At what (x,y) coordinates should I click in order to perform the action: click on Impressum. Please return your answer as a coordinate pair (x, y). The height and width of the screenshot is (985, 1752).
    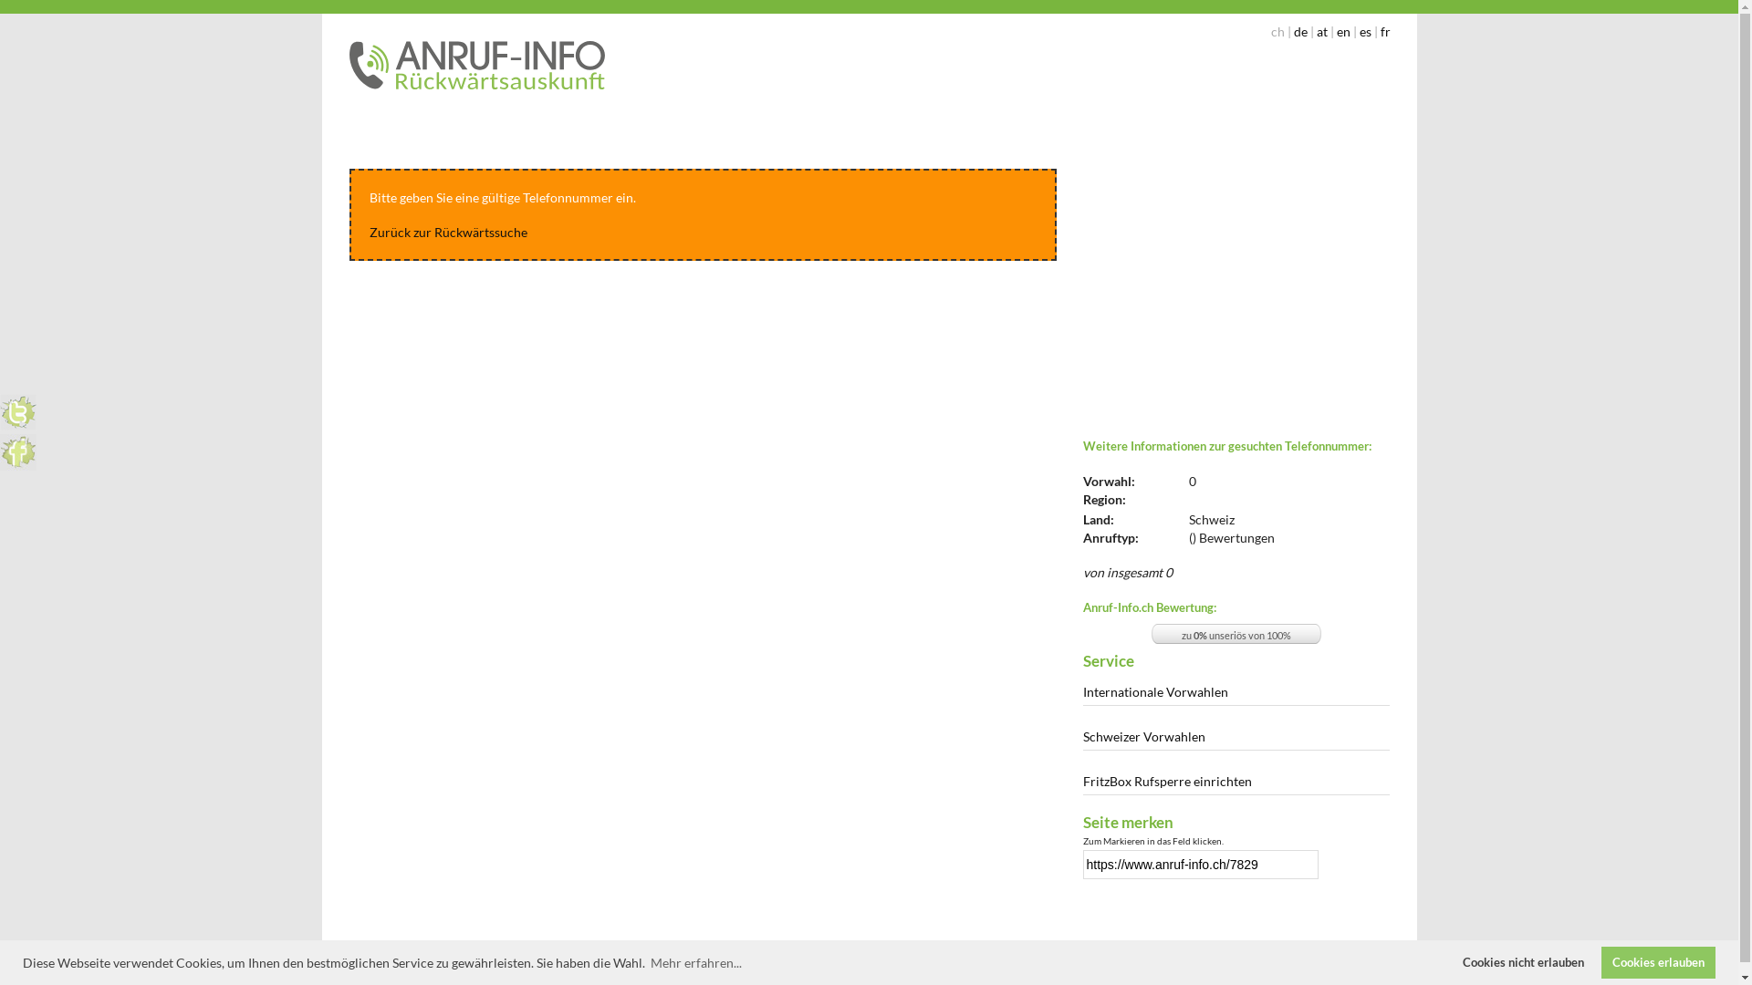
    Looking at the image, I should click on (872, 950).